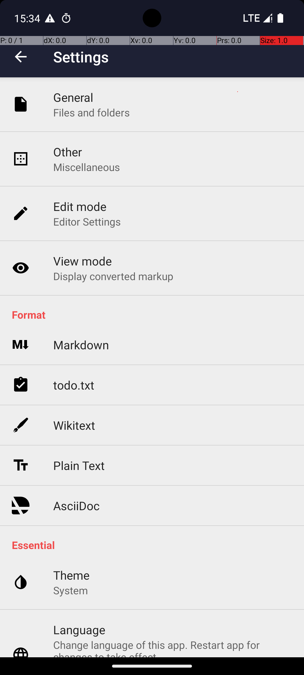 The height and width of the screenshot is (675, 304). I want to click on System, so click(70, 590).